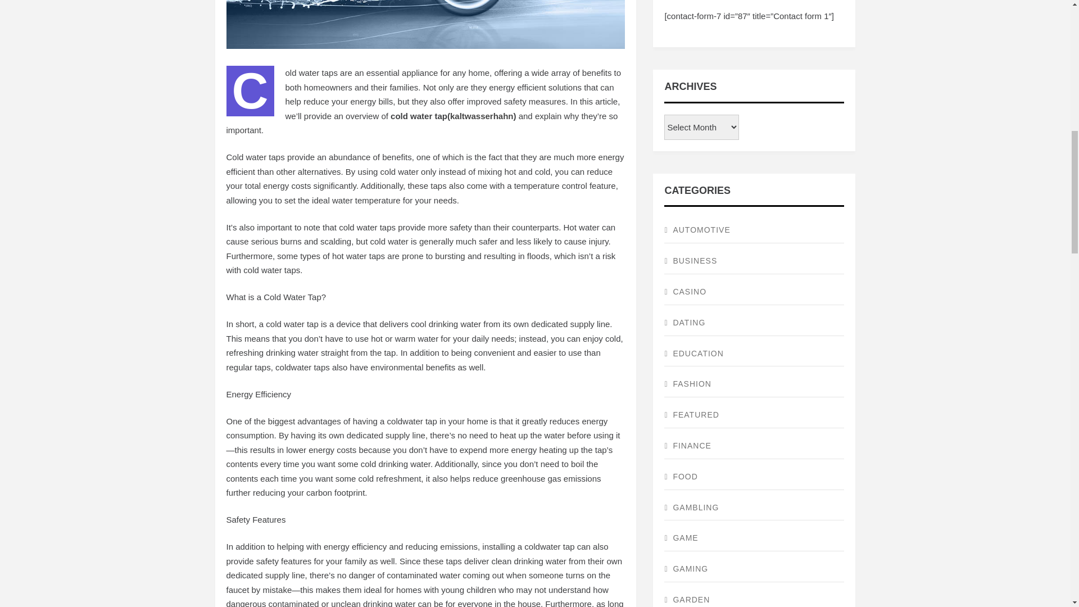 The image size is (1079, 607). I want to click on CASINO, so click(754, 292).